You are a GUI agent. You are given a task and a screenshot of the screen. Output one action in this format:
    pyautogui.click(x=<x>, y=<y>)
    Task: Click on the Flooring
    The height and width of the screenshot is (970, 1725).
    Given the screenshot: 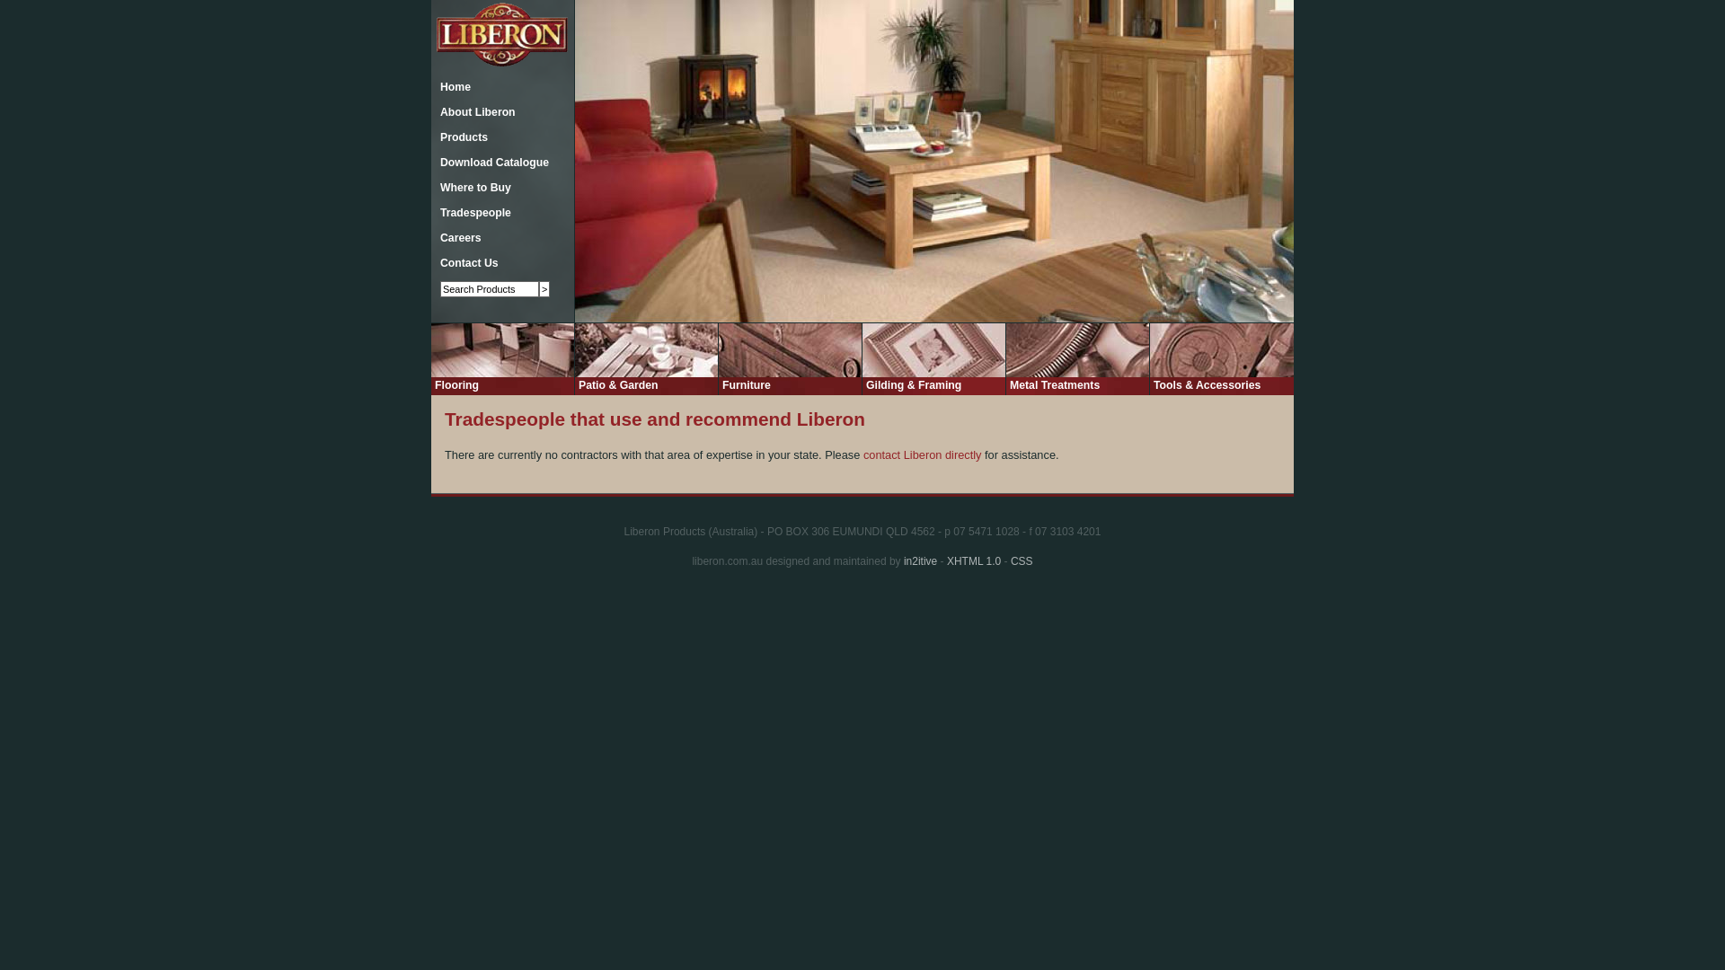 What is the action you would take?
    pyautogui.click(x=456, y=385)
    